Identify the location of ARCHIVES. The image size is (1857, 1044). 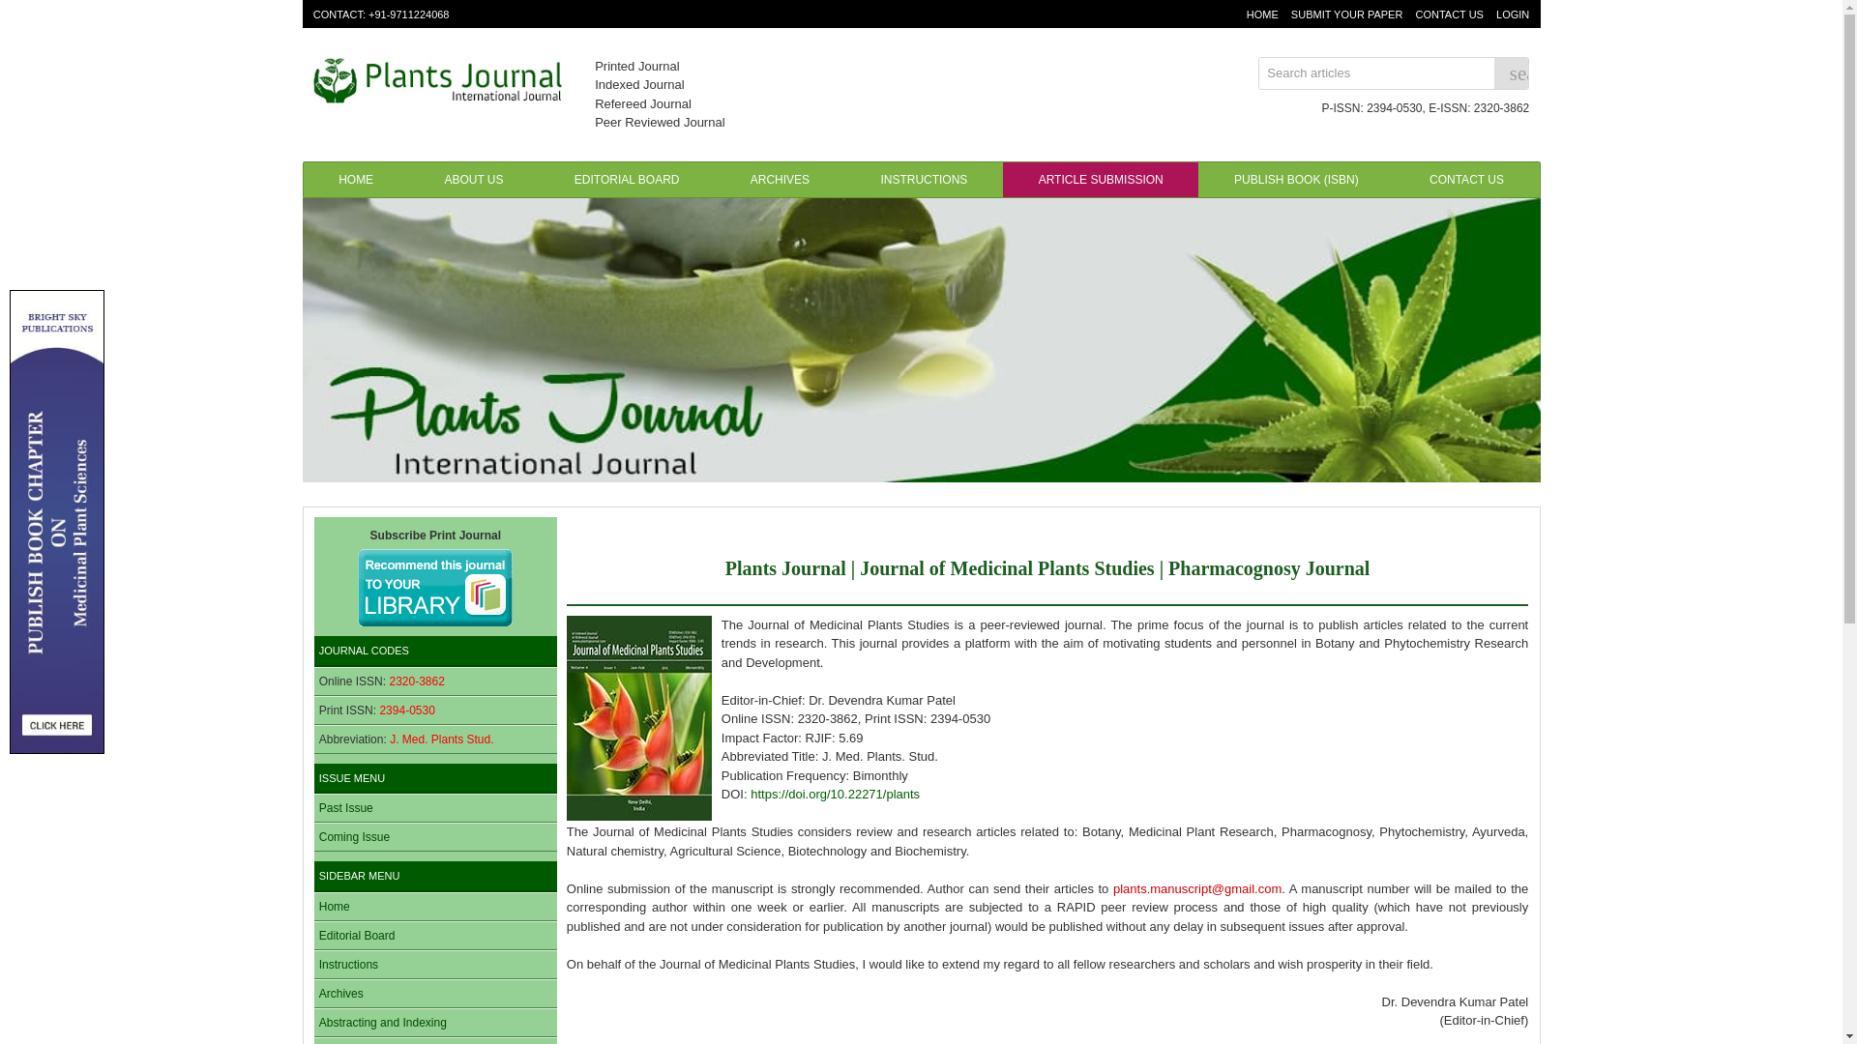
(780, 180).